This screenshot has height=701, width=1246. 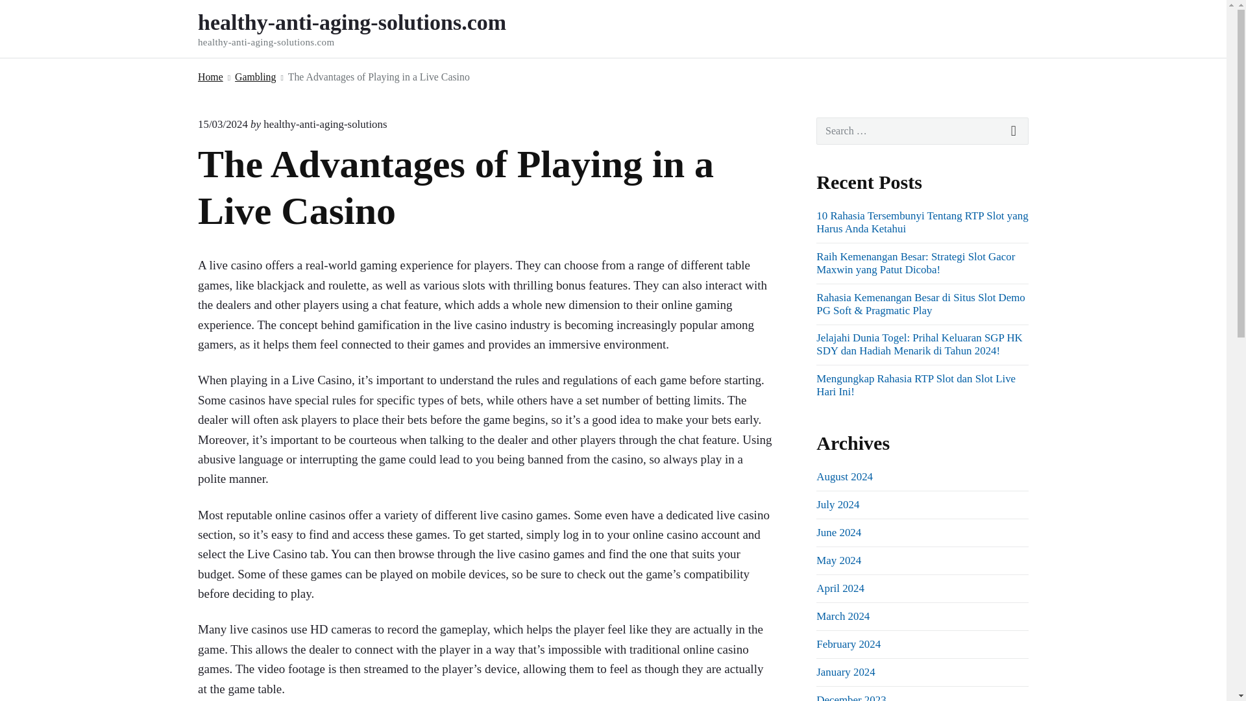 I want to click on Mengungkap Rahasia RTP Slot dan Slot Live Hari Ini!, so click(x=915, y=385).